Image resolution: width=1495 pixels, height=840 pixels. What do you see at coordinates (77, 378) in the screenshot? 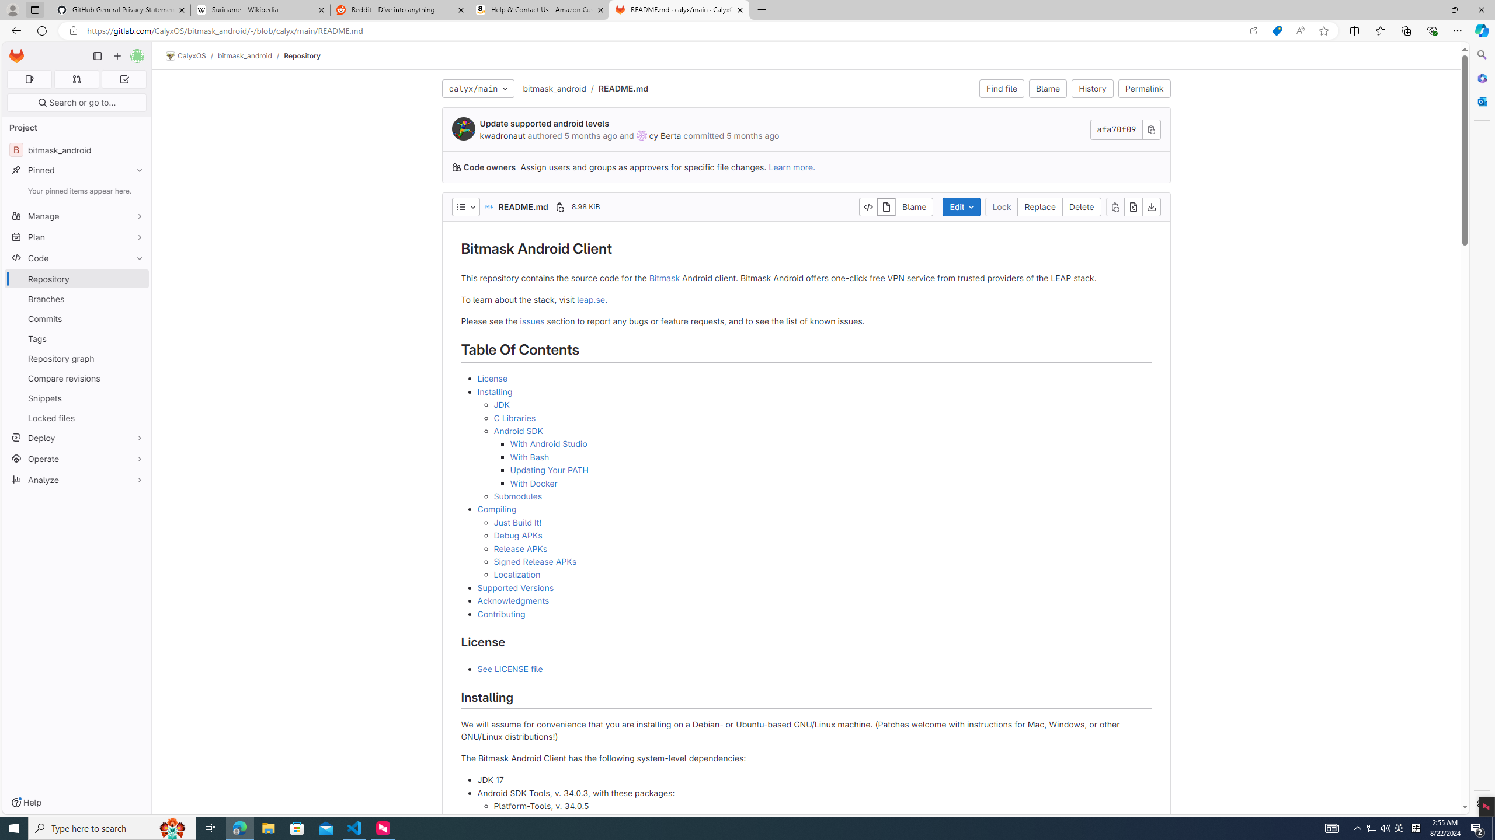
I see `Compare revisions` at bounding box center [77, 378].